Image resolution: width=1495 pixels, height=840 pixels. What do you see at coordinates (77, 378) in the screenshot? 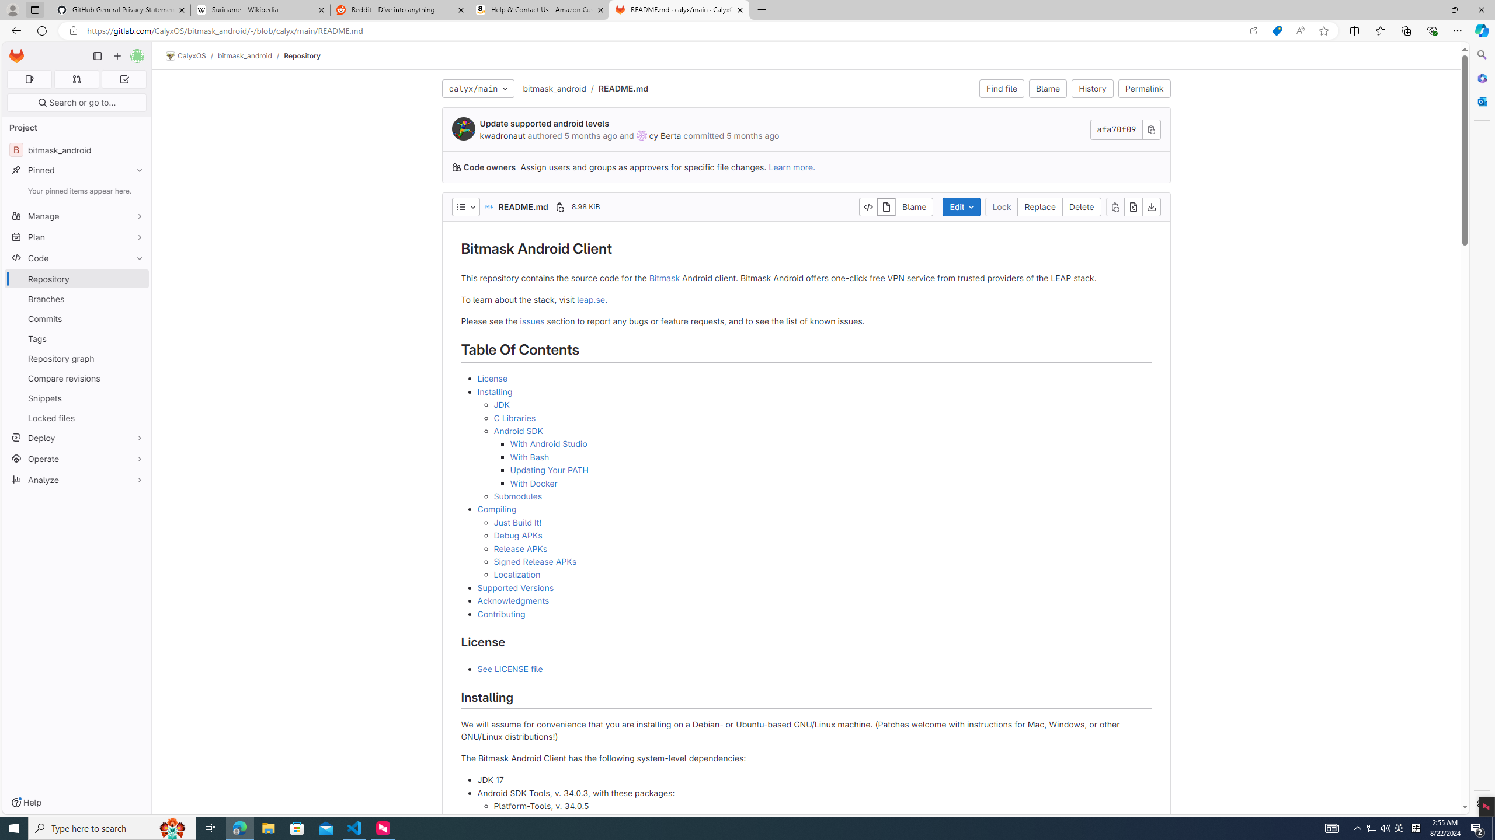
I see `Compare revisions` at bounding box center [77, 378].